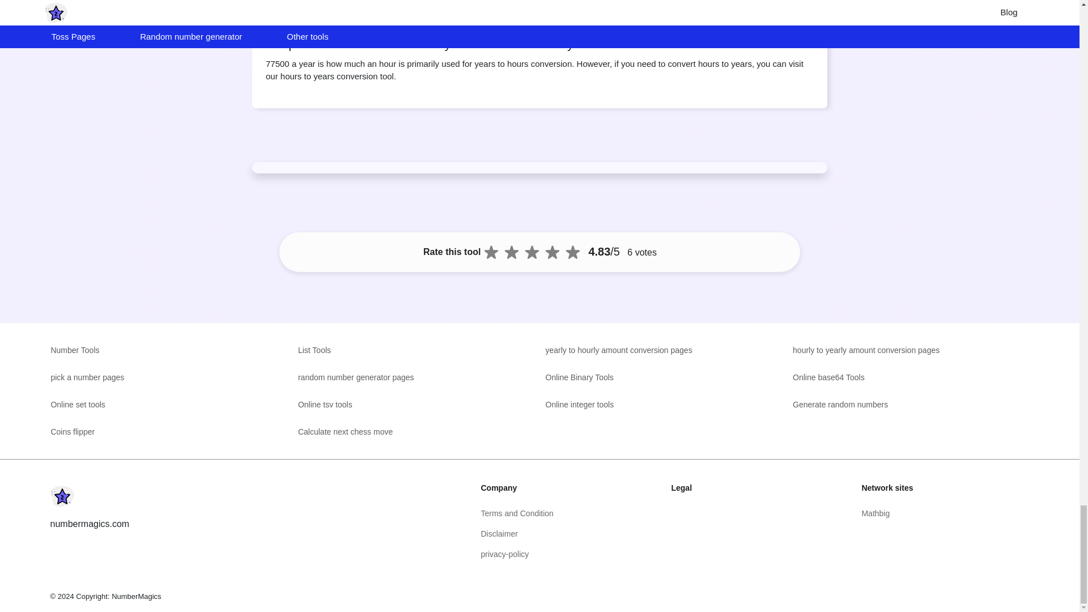 The image size is (1088, 612). What do you see at coordinates (62, 496) in the screenshot?
I see `logo` at bounding box center [62, 496].